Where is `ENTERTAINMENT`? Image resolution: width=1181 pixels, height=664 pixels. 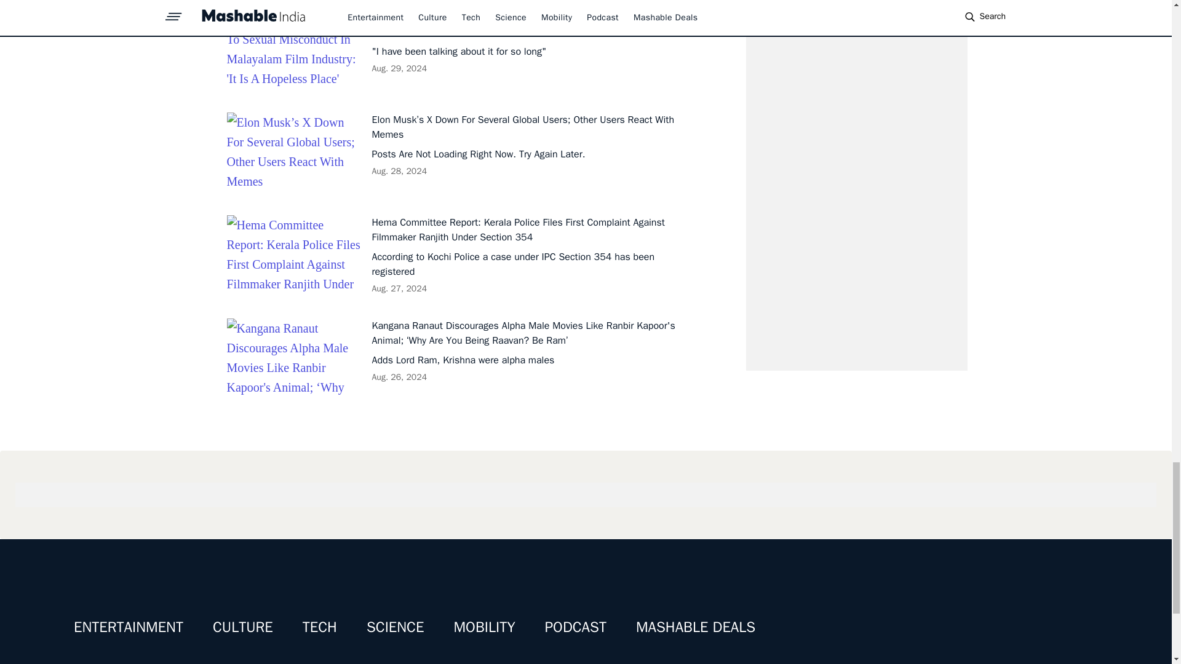
ENTERTAINMENT is located at coordinates (128, 627).